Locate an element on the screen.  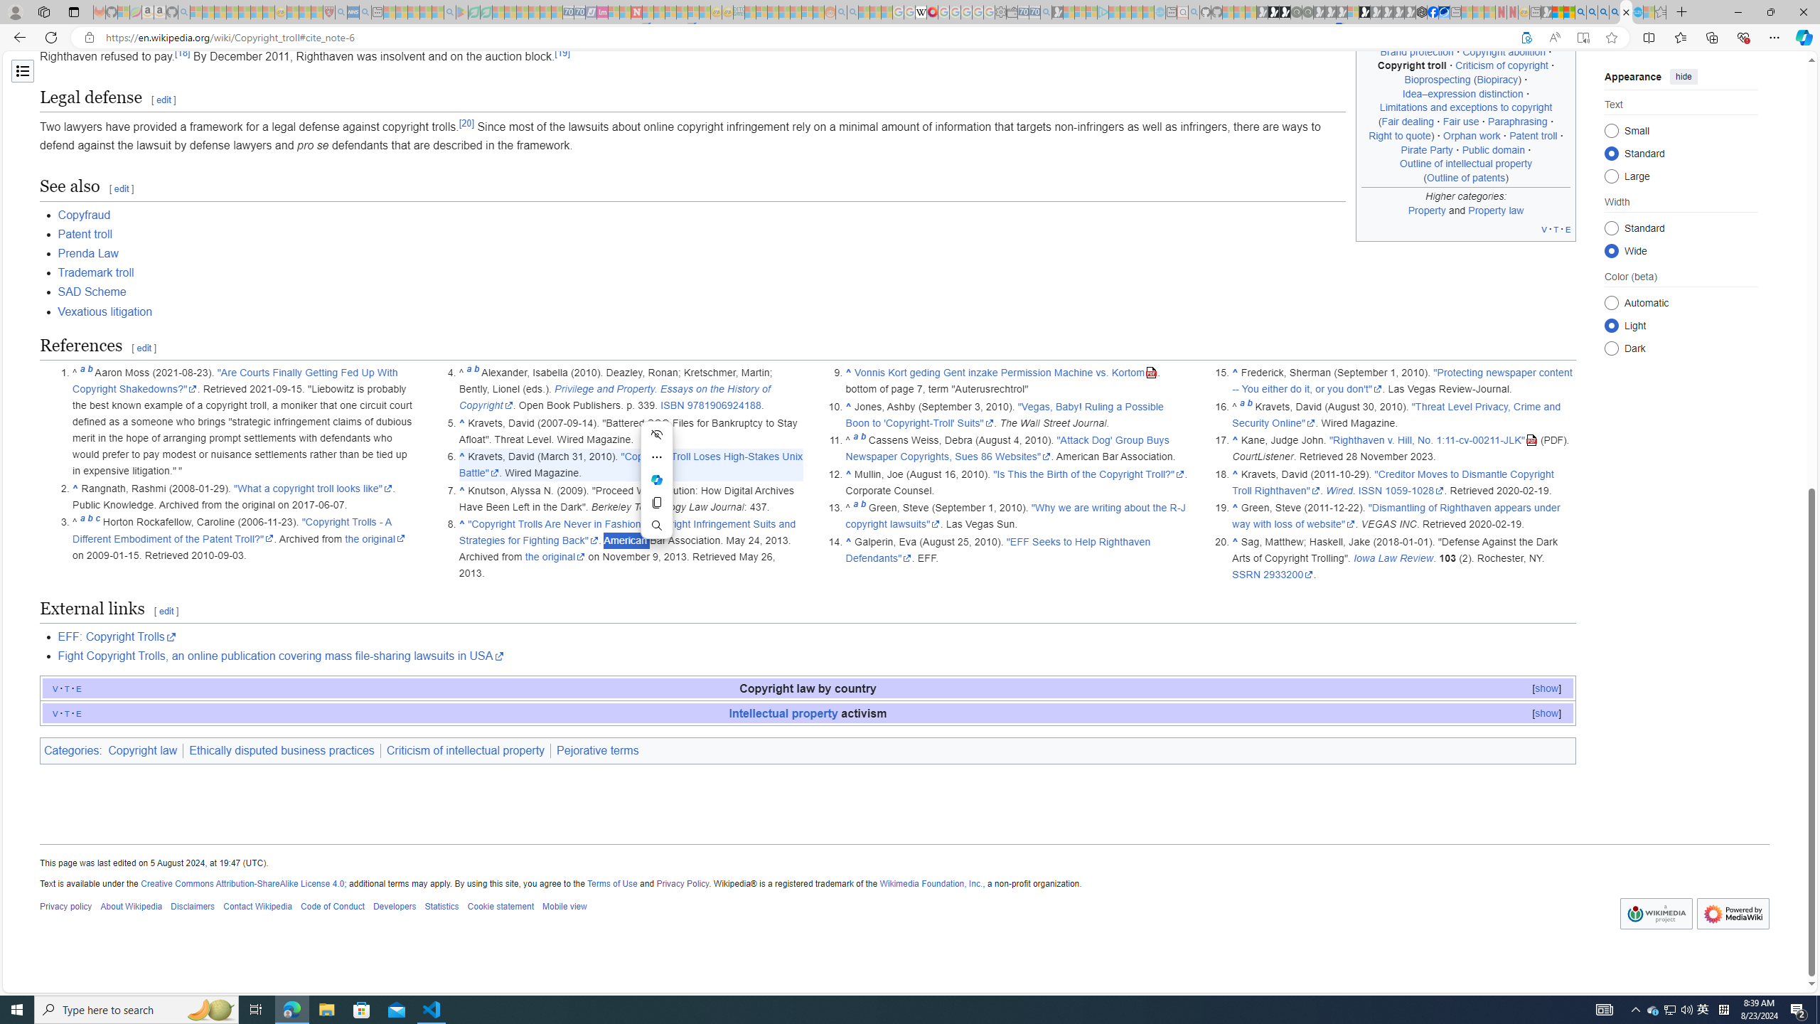
Mini menu on text selection is located at coordinates (657, 488).